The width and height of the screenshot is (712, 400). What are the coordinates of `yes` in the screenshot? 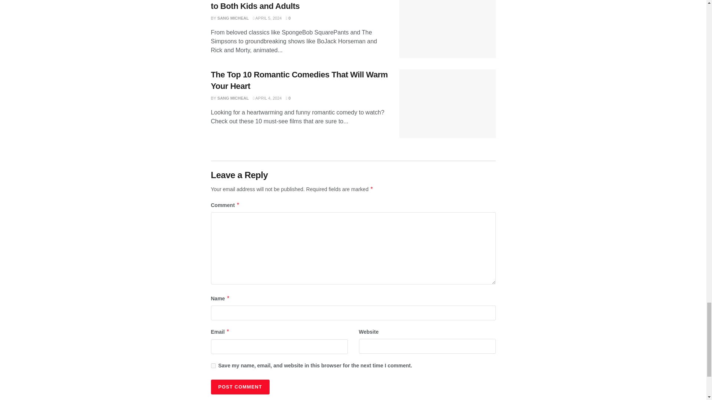 It's located at (213, 365).